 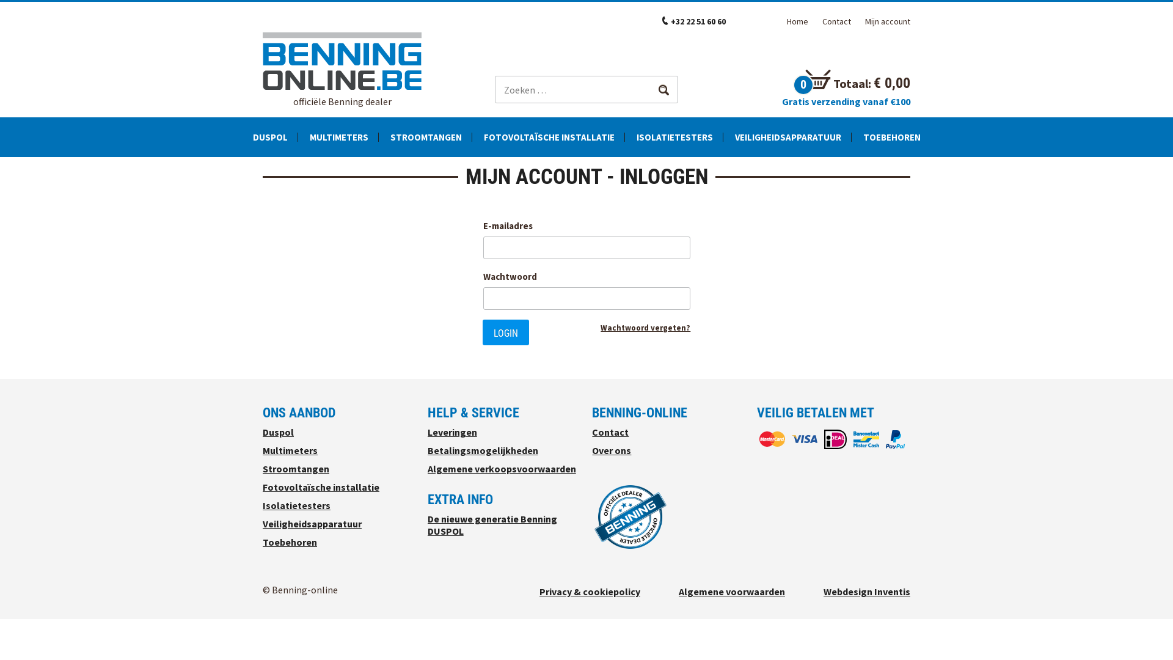 I want to click on Home, so click(x=798, y=21).